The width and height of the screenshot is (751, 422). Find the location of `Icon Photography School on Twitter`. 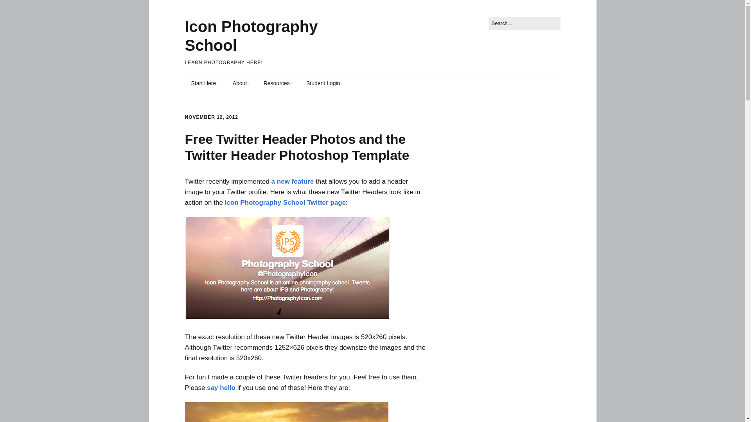

Icon Photography School on Twitter is located at coordinates (326, 202).